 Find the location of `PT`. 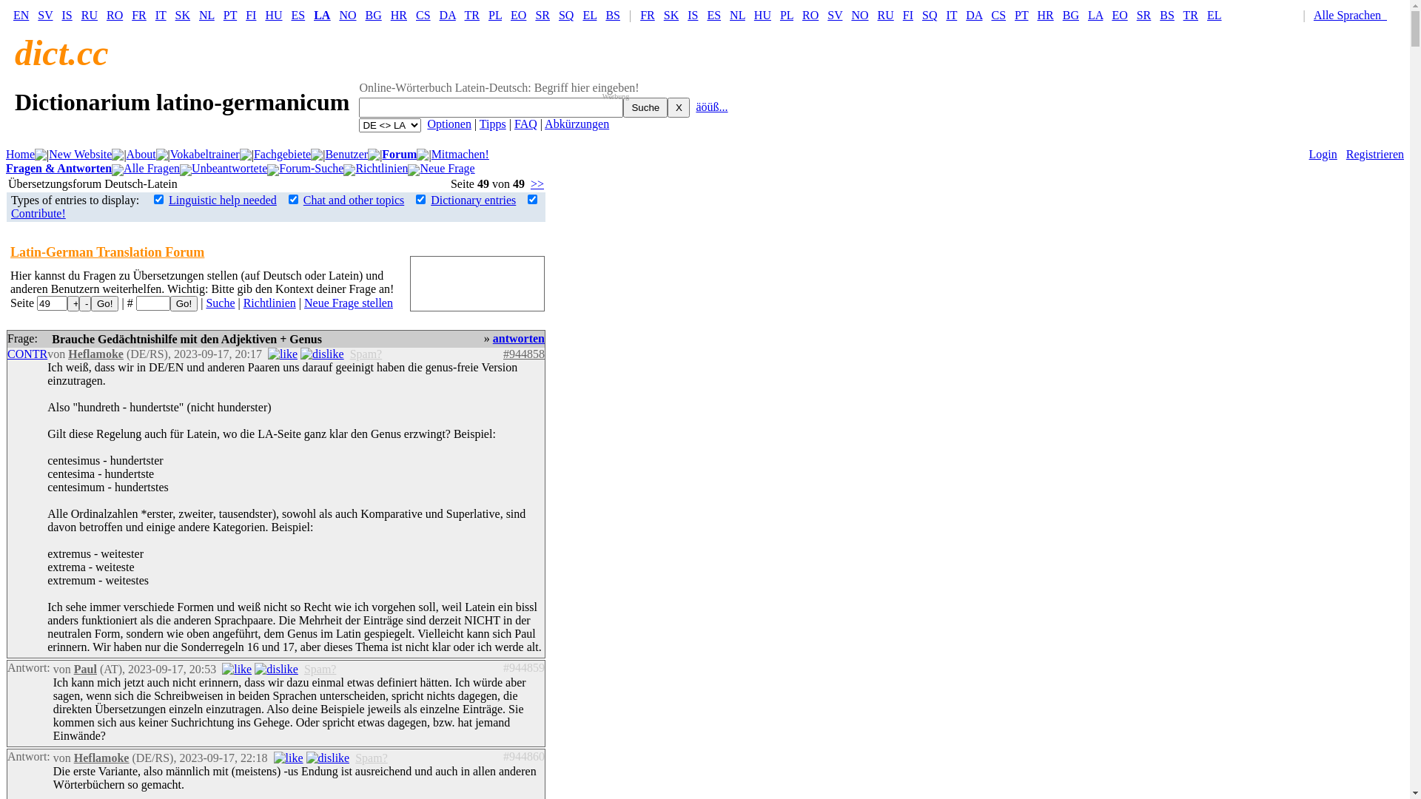

PT is located at coordinates (230, 15).